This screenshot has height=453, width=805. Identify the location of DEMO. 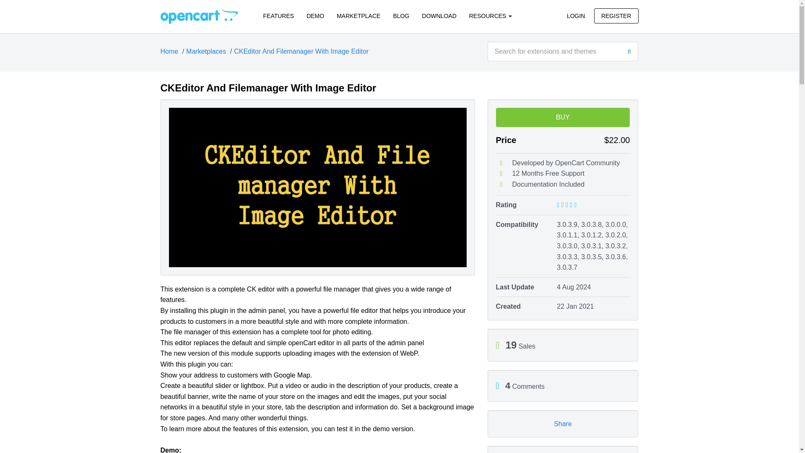
(315, 16).